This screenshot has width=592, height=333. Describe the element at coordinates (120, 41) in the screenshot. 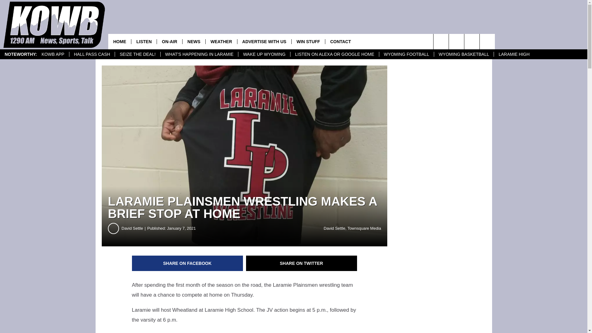

I see `HOME` at that location.